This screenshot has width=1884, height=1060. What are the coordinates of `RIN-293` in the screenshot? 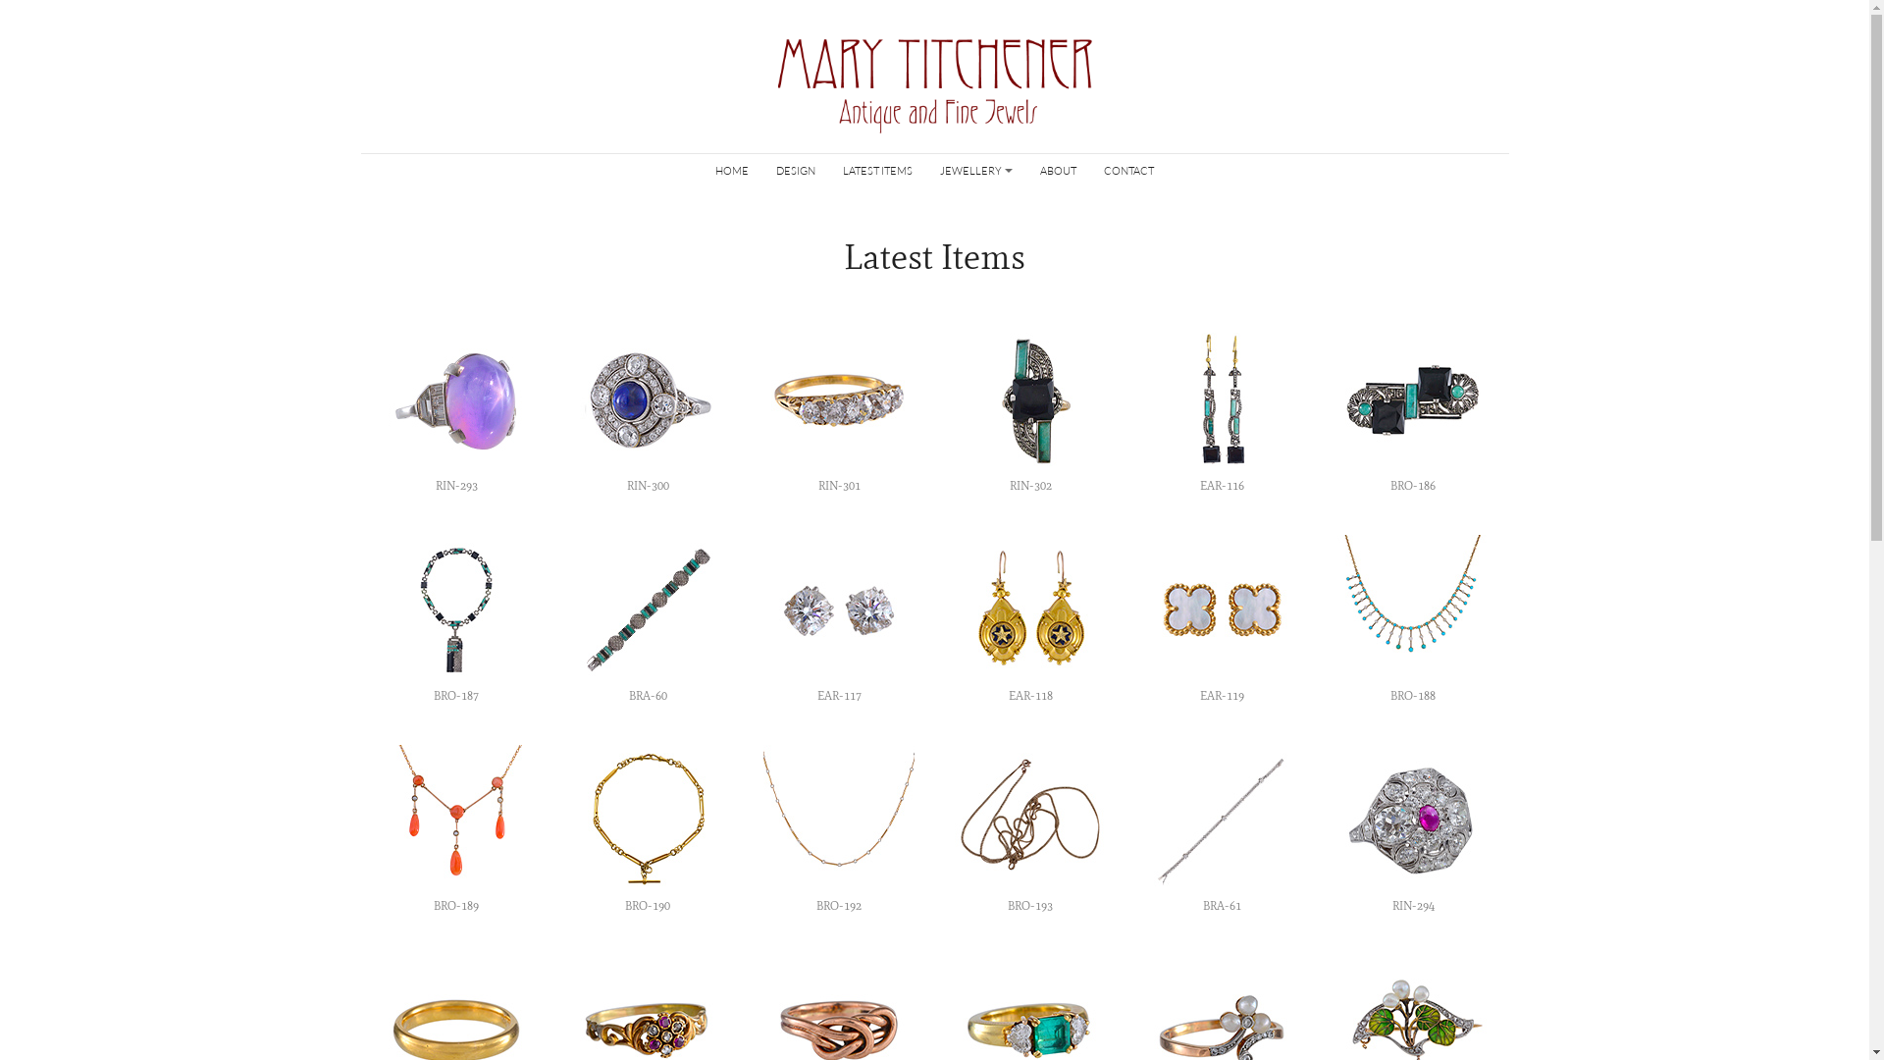 It's located at (455, 410).